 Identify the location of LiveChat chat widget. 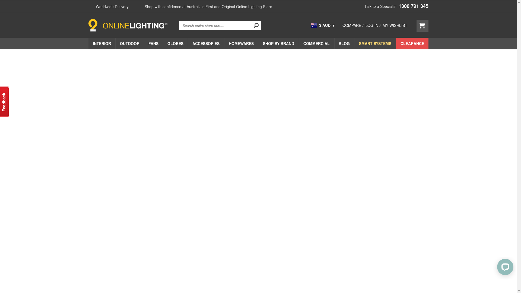
(504, 268).